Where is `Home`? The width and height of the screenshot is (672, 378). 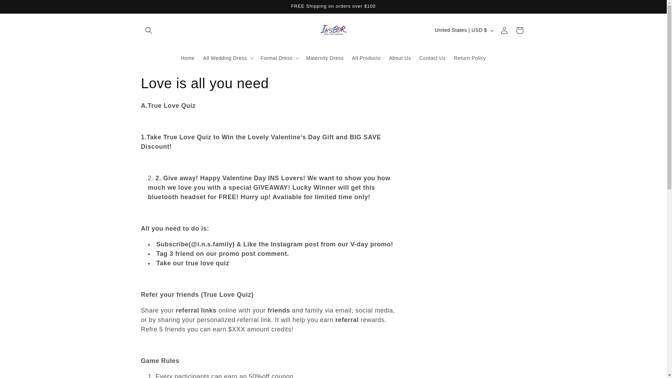
Home is located at coordinates (188, 57).